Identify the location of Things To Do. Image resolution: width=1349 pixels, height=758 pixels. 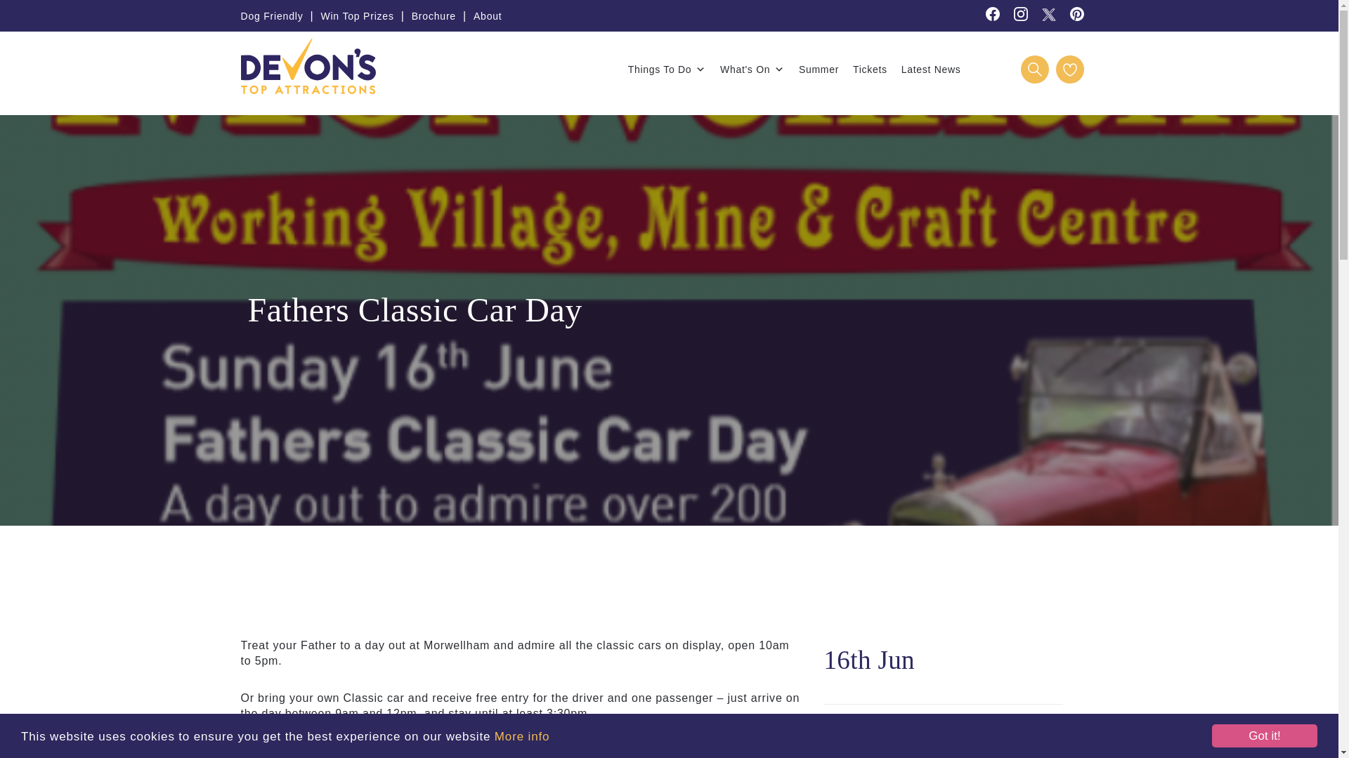
(667, 69).